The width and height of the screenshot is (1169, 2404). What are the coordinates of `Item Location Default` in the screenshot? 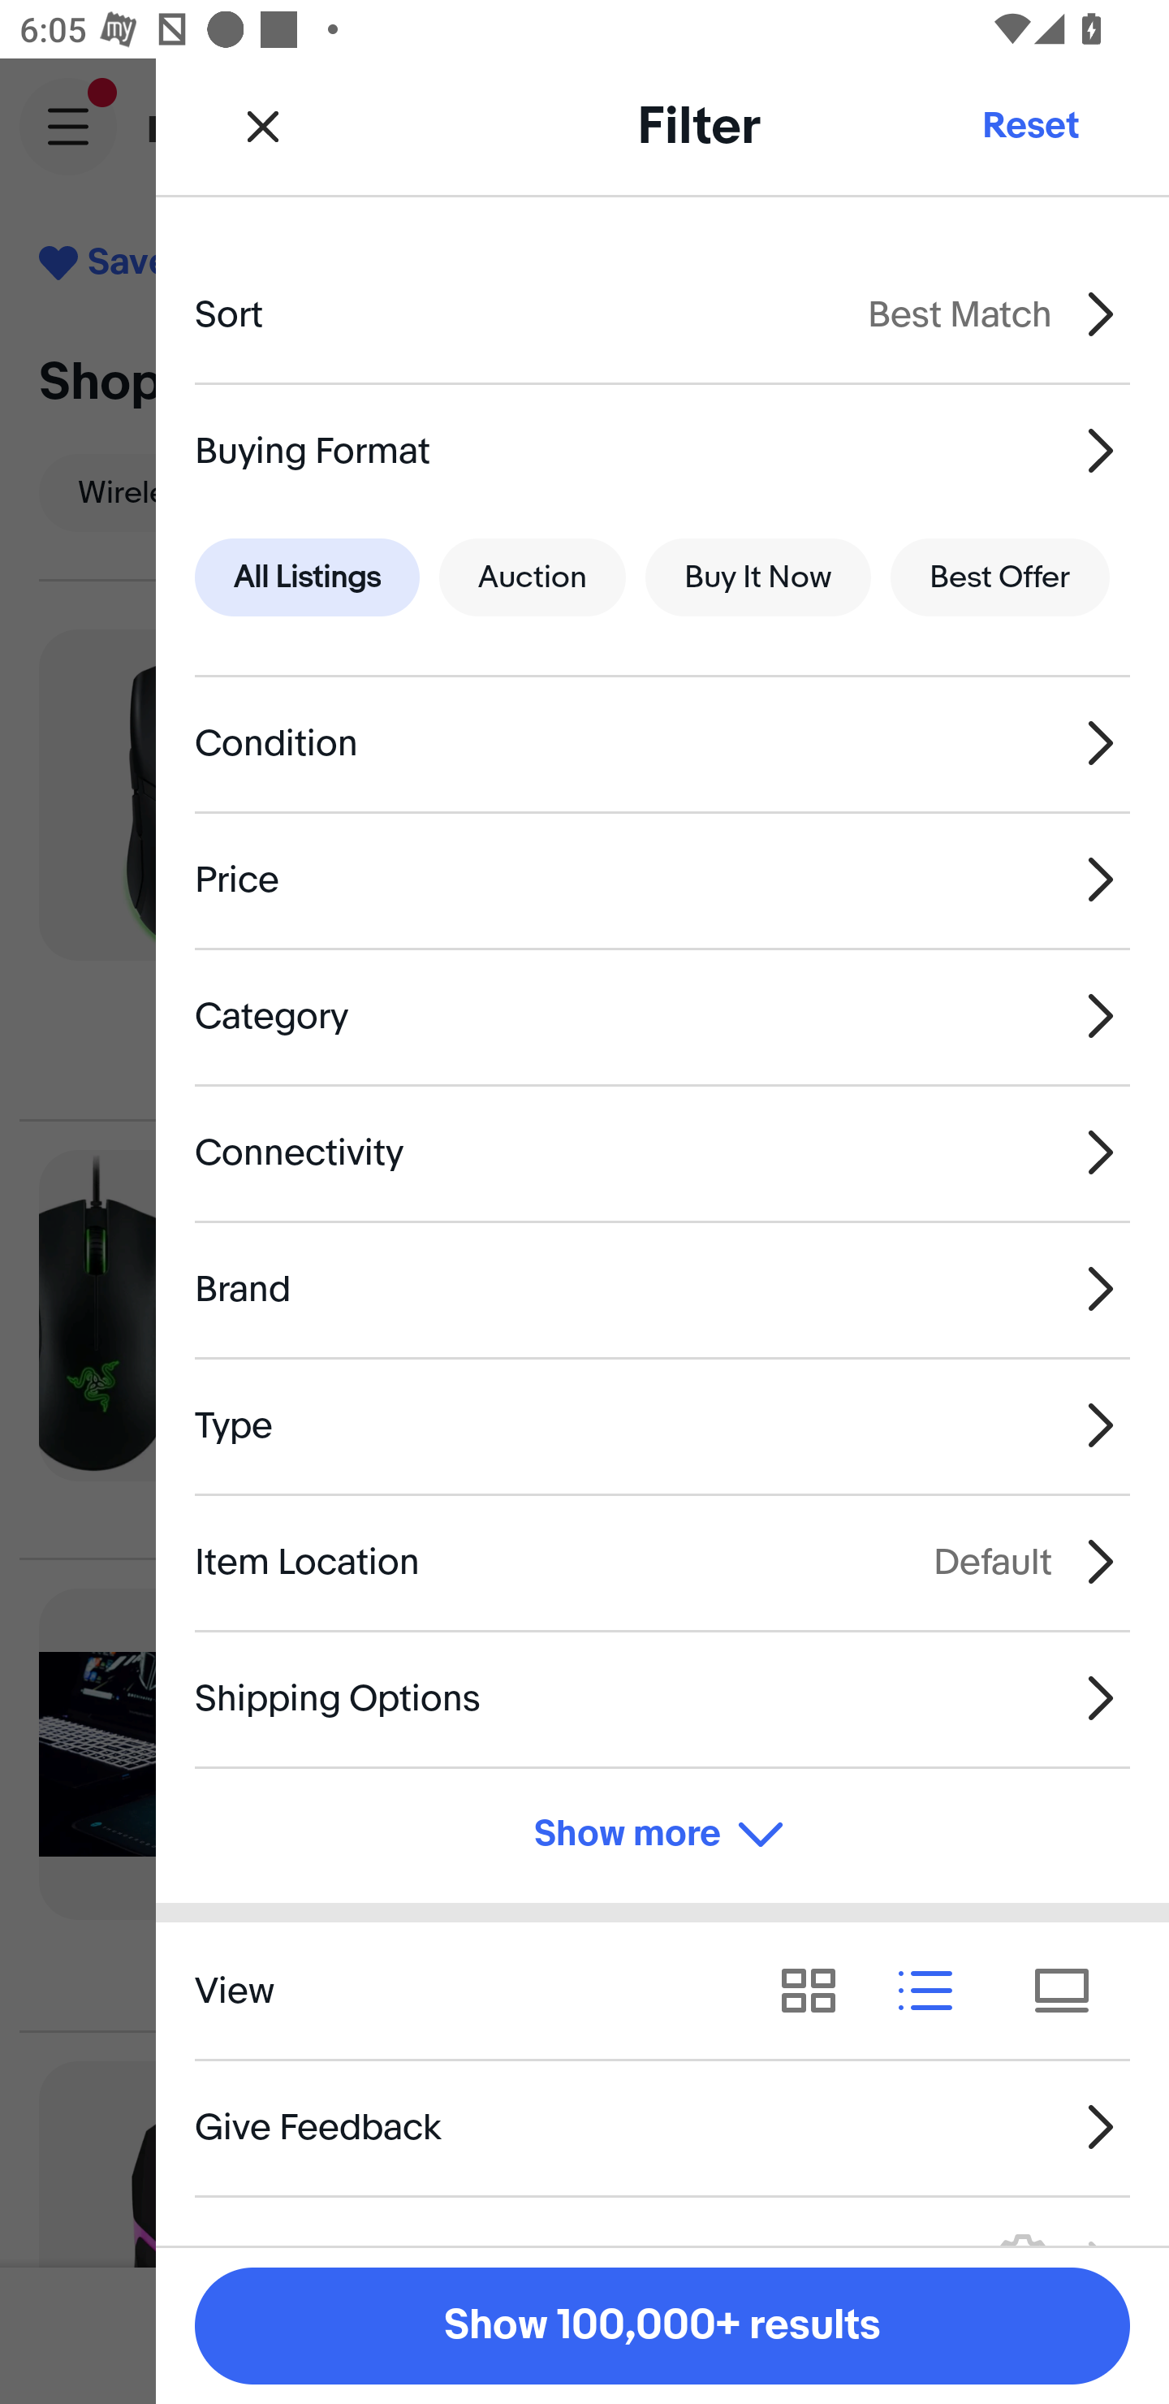 It's located at (662, 1561).